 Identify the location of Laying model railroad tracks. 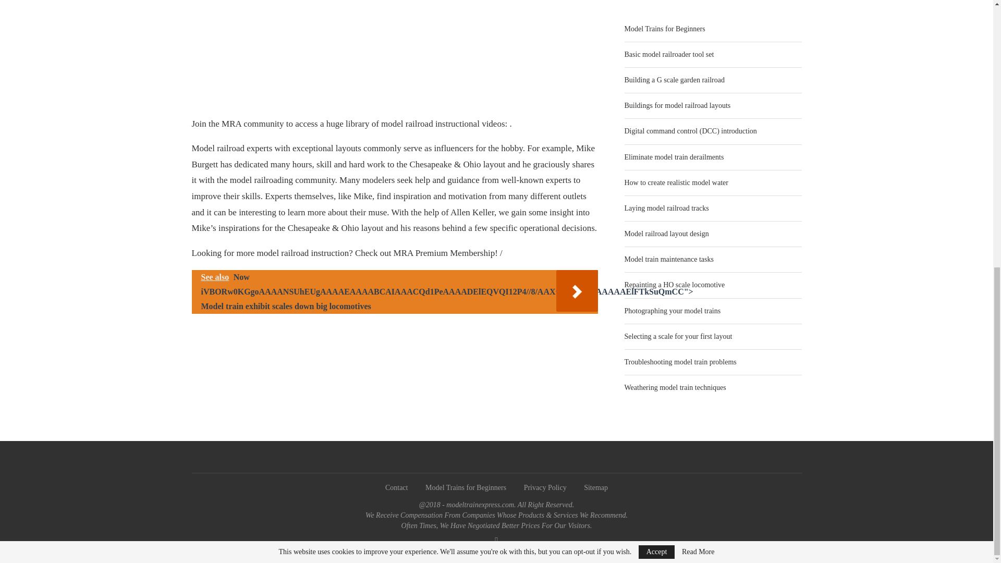
(666, 209).